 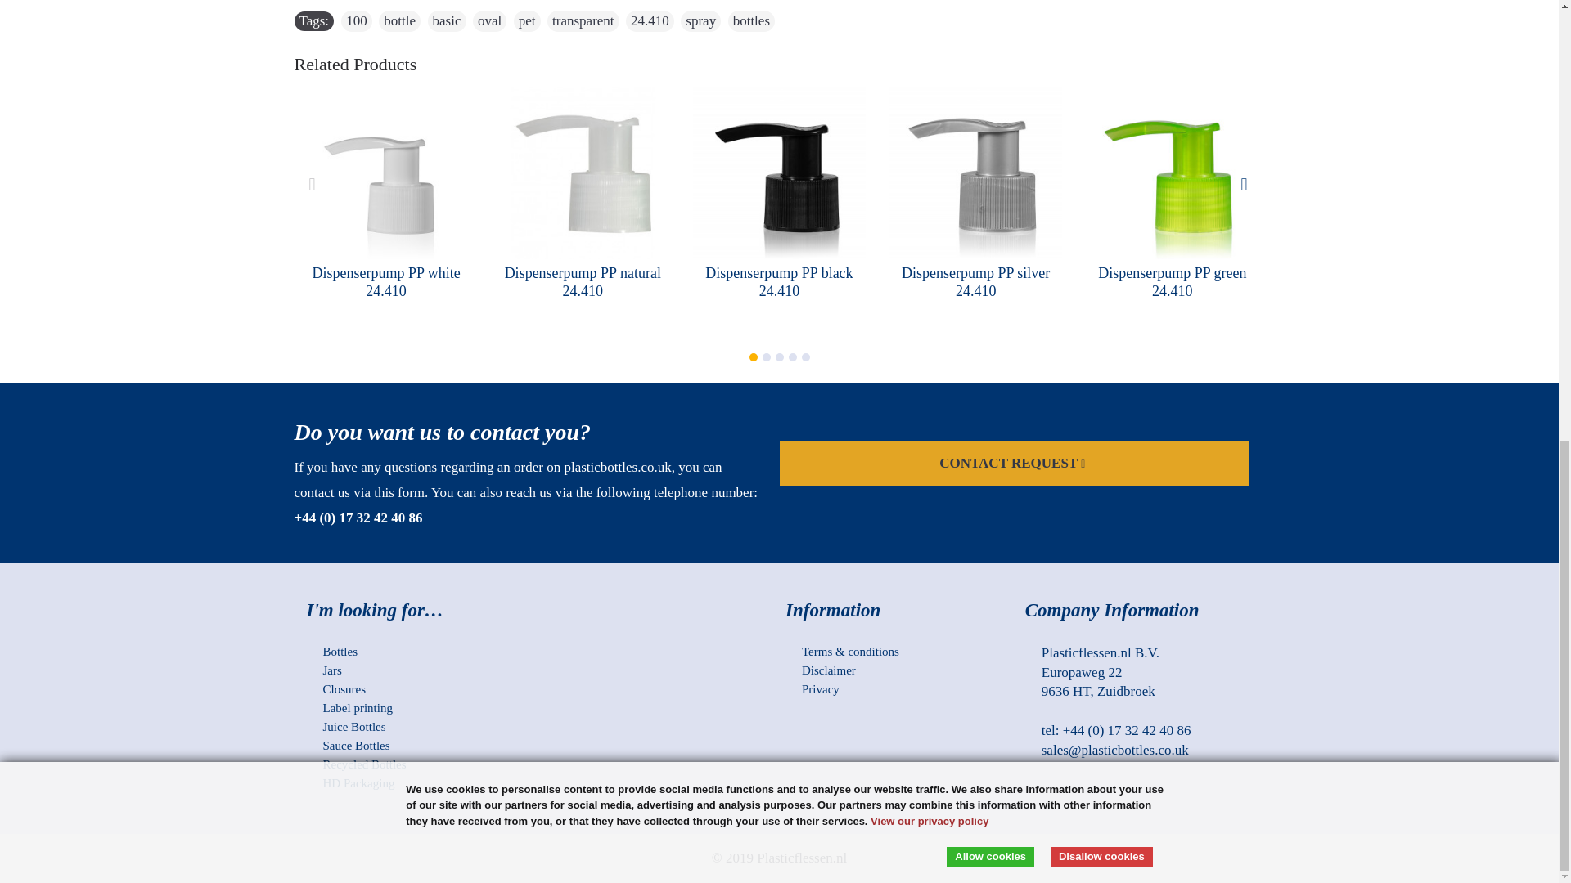 I want to click on Dispenserpump PP green 24.410, so click(x=1172, y=173).